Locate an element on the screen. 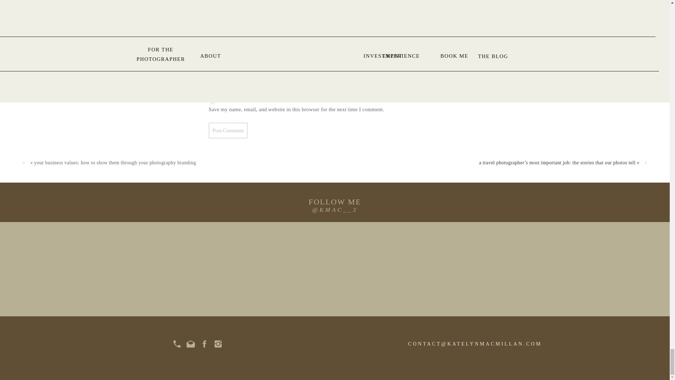 The image size is (675, 380). yes is located at coordinates (212, 101).